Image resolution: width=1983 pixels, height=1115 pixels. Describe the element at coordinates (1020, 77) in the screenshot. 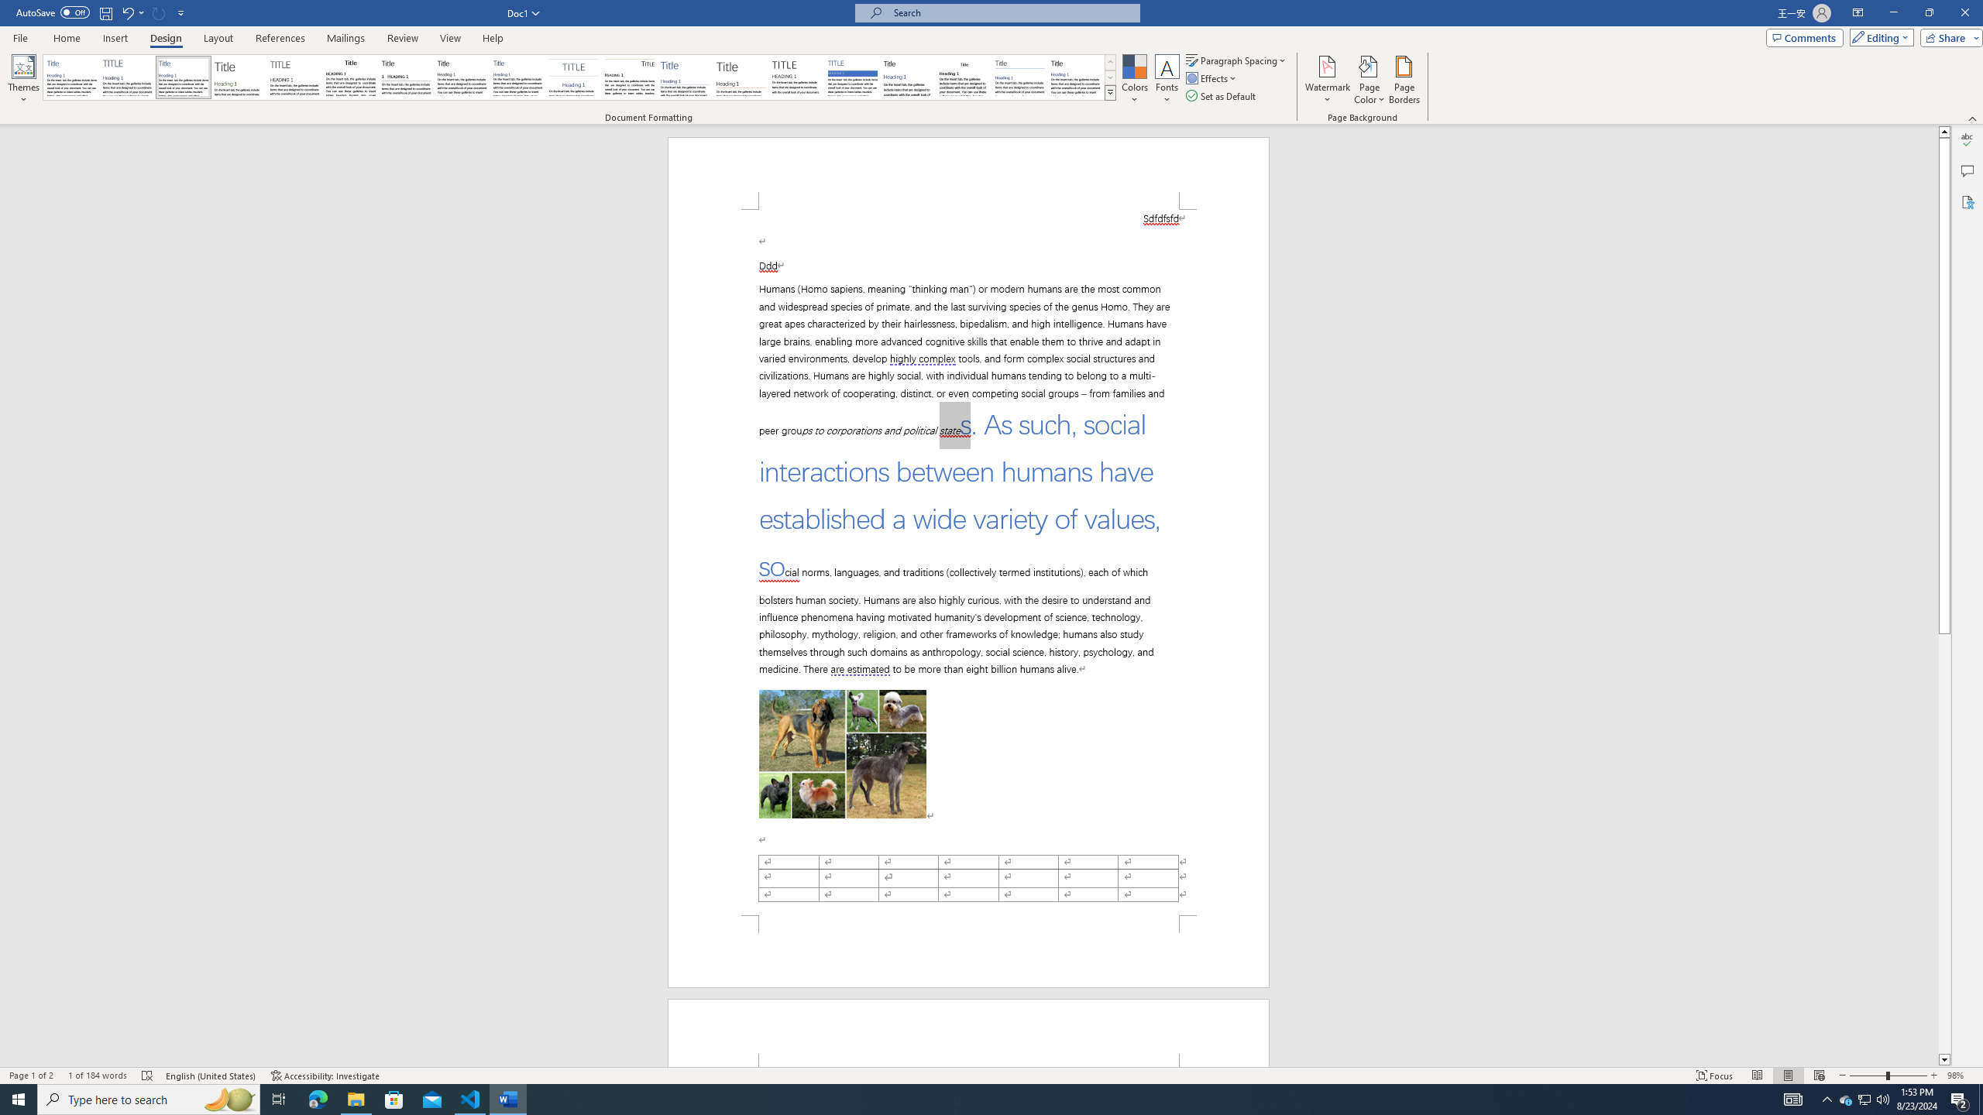

I see `Word 2010` at that location.